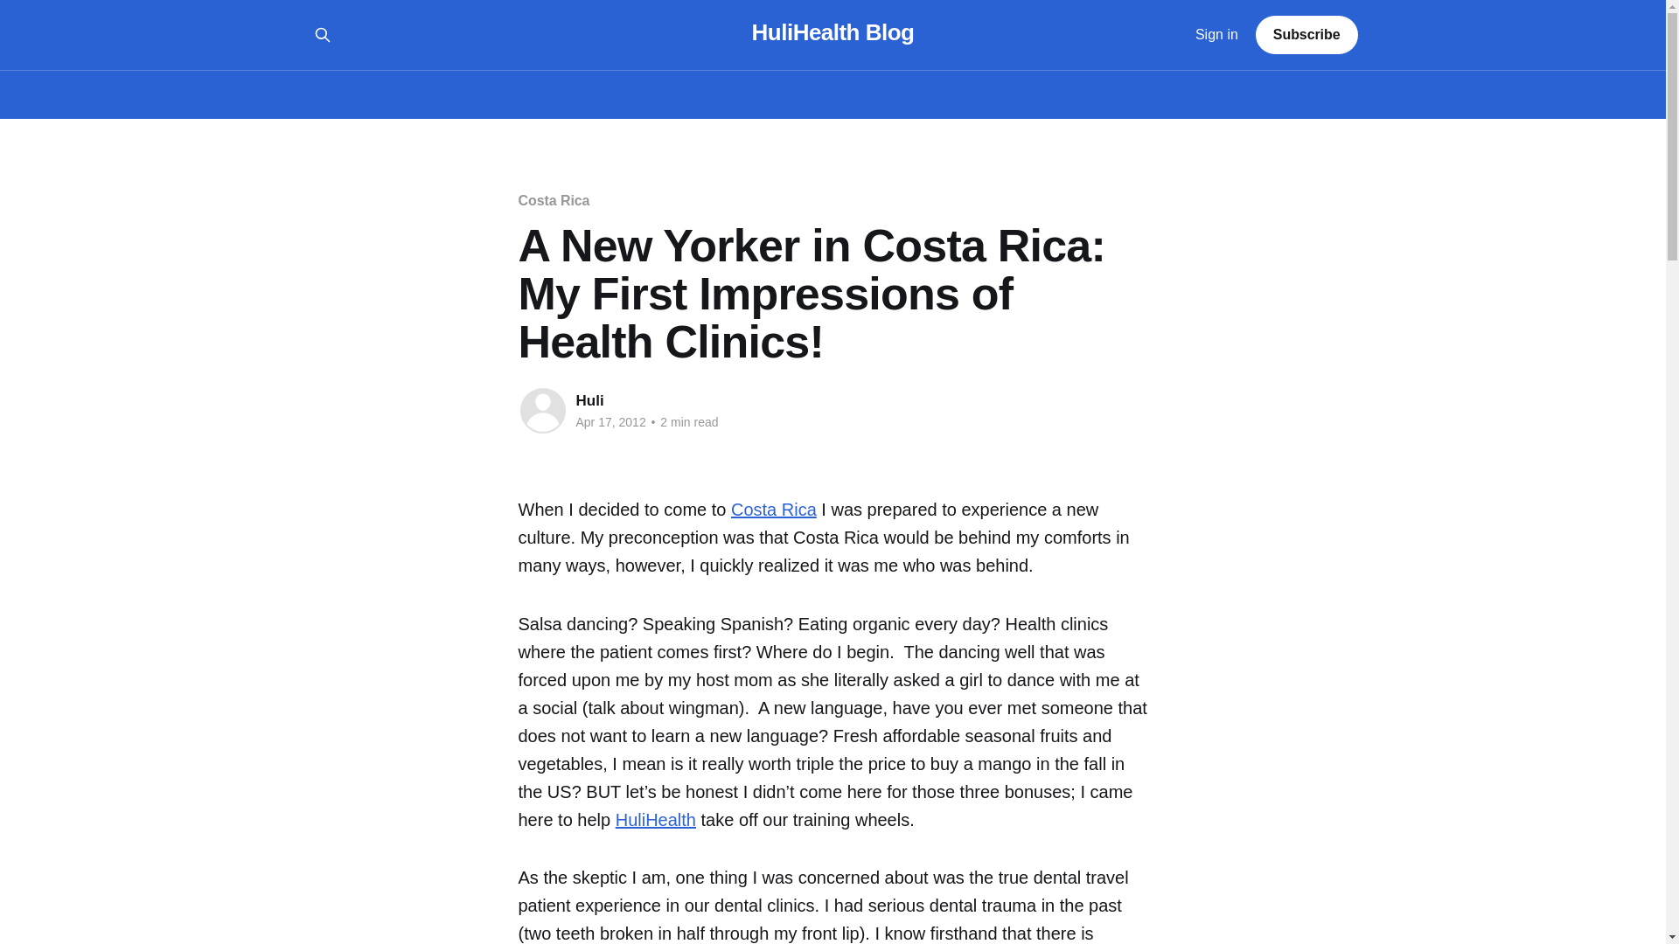 Image resolution: width=1679 pixels, height=944 pixels. What do you see at coordinates (553, 200) in the screenshot?
I see `Costa Rica` at bounding box center [553, 200].